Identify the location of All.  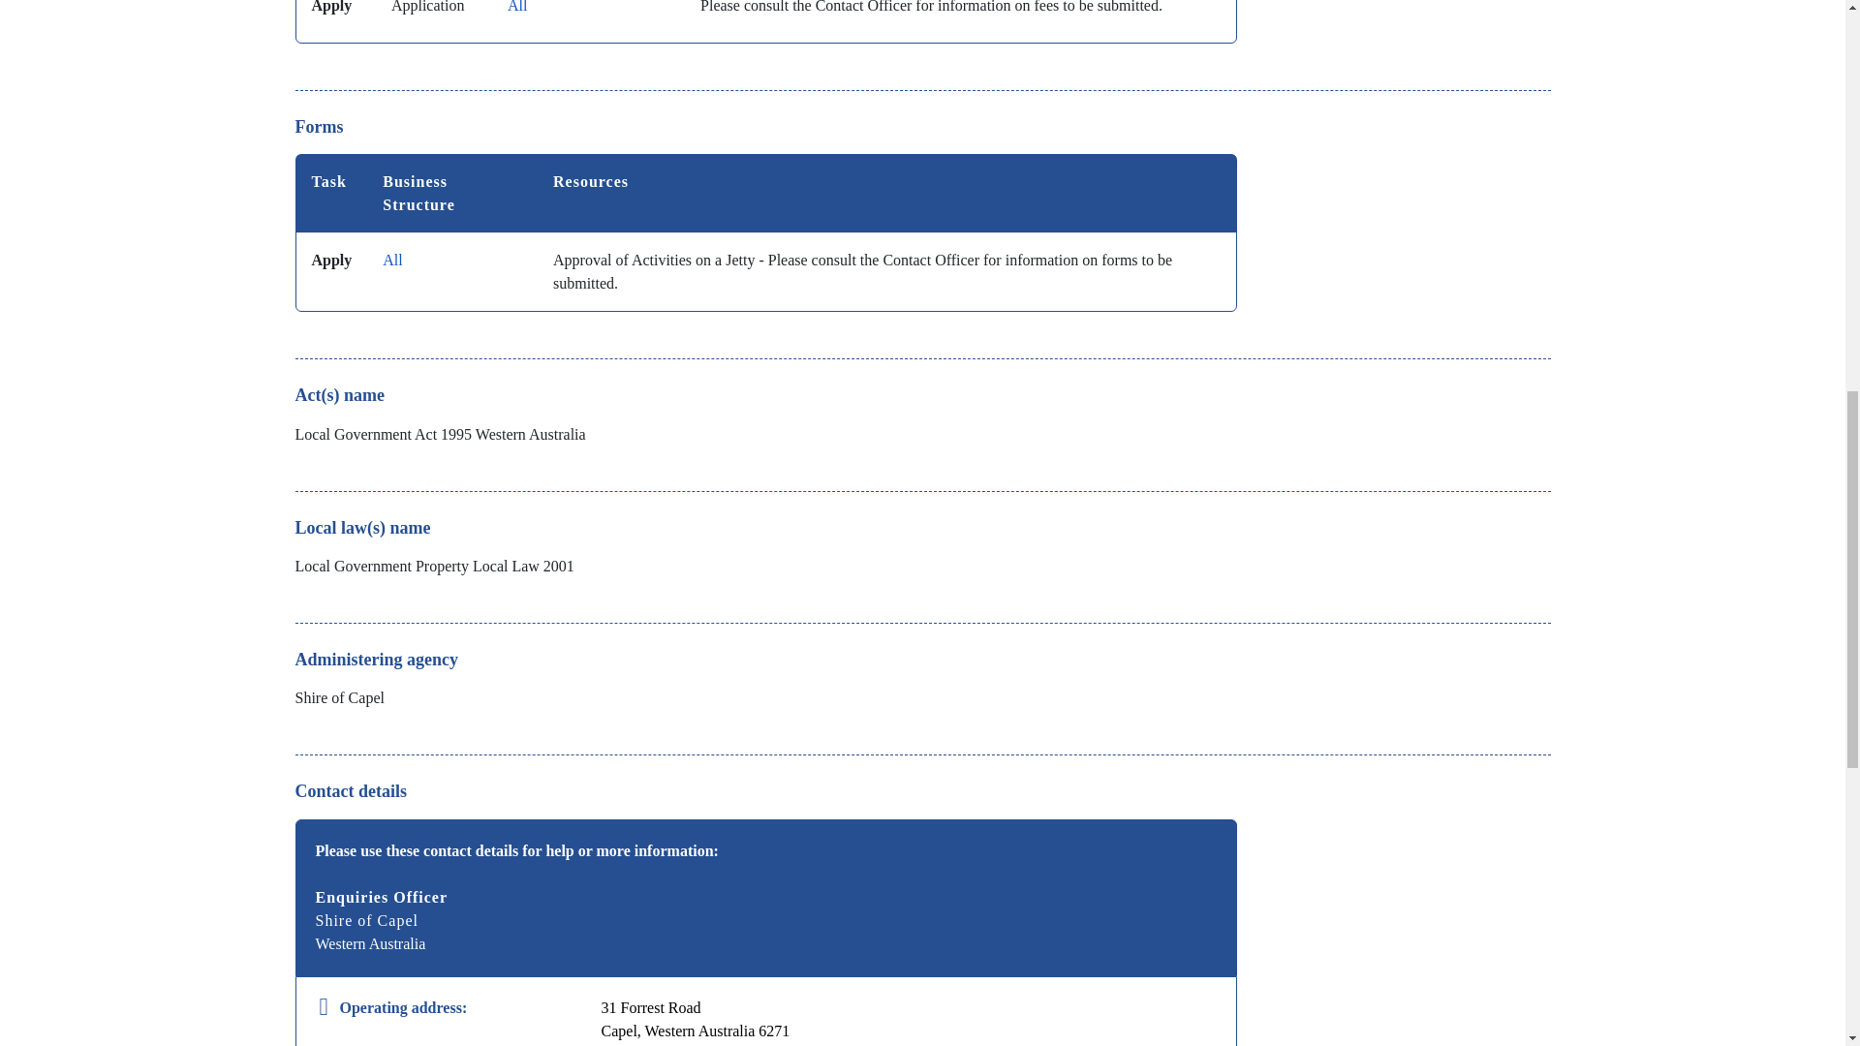
(391, 260).